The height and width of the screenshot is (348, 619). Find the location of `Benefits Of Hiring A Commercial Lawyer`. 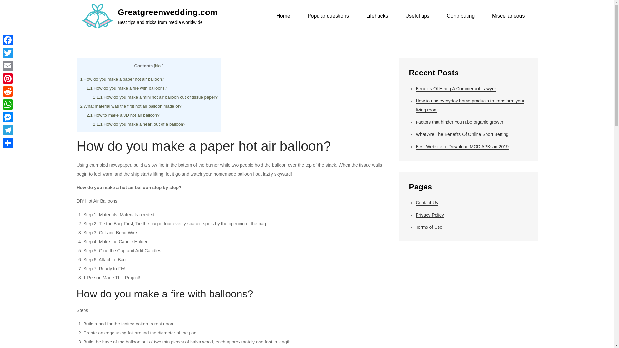

Benefits Of Hiring A Commercial Lawyer is located at coordinates (456, 89).